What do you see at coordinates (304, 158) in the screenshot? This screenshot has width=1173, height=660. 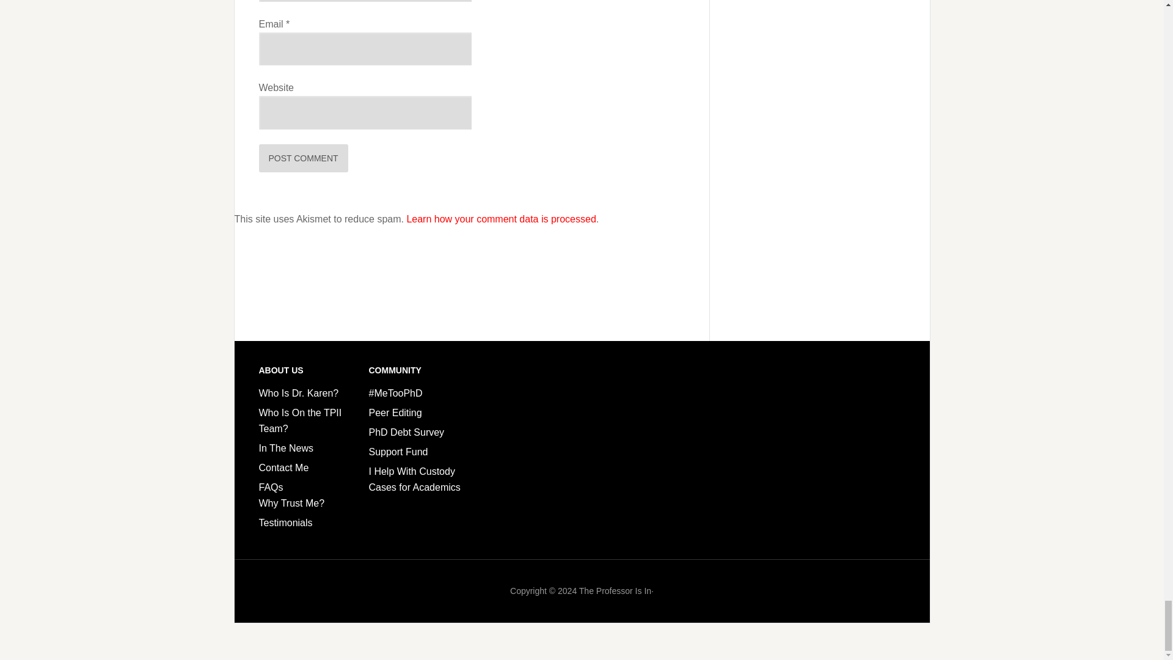 I see `Post Comment` at bounding box center [304, 158].